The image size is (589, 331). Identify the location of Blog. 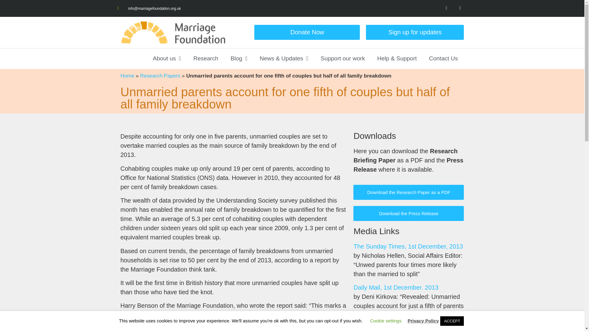
(239, 58).